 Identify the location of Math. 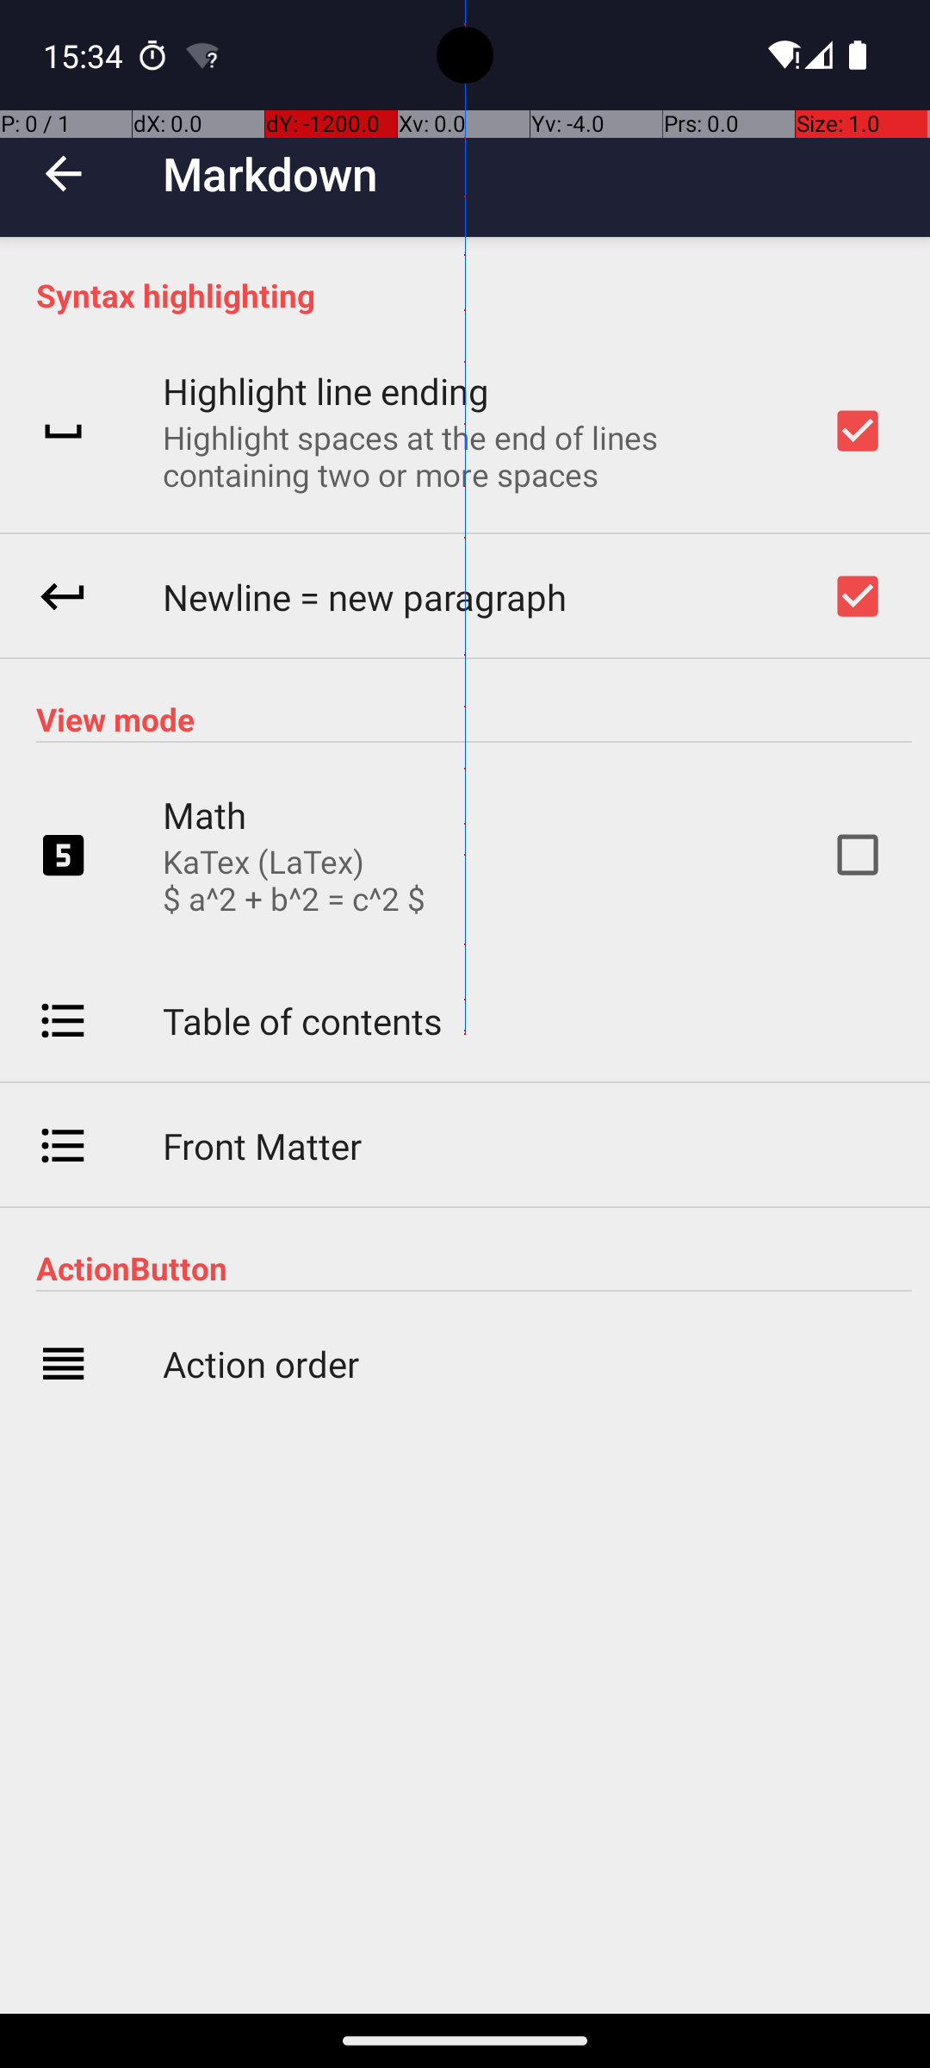
(205, 815).